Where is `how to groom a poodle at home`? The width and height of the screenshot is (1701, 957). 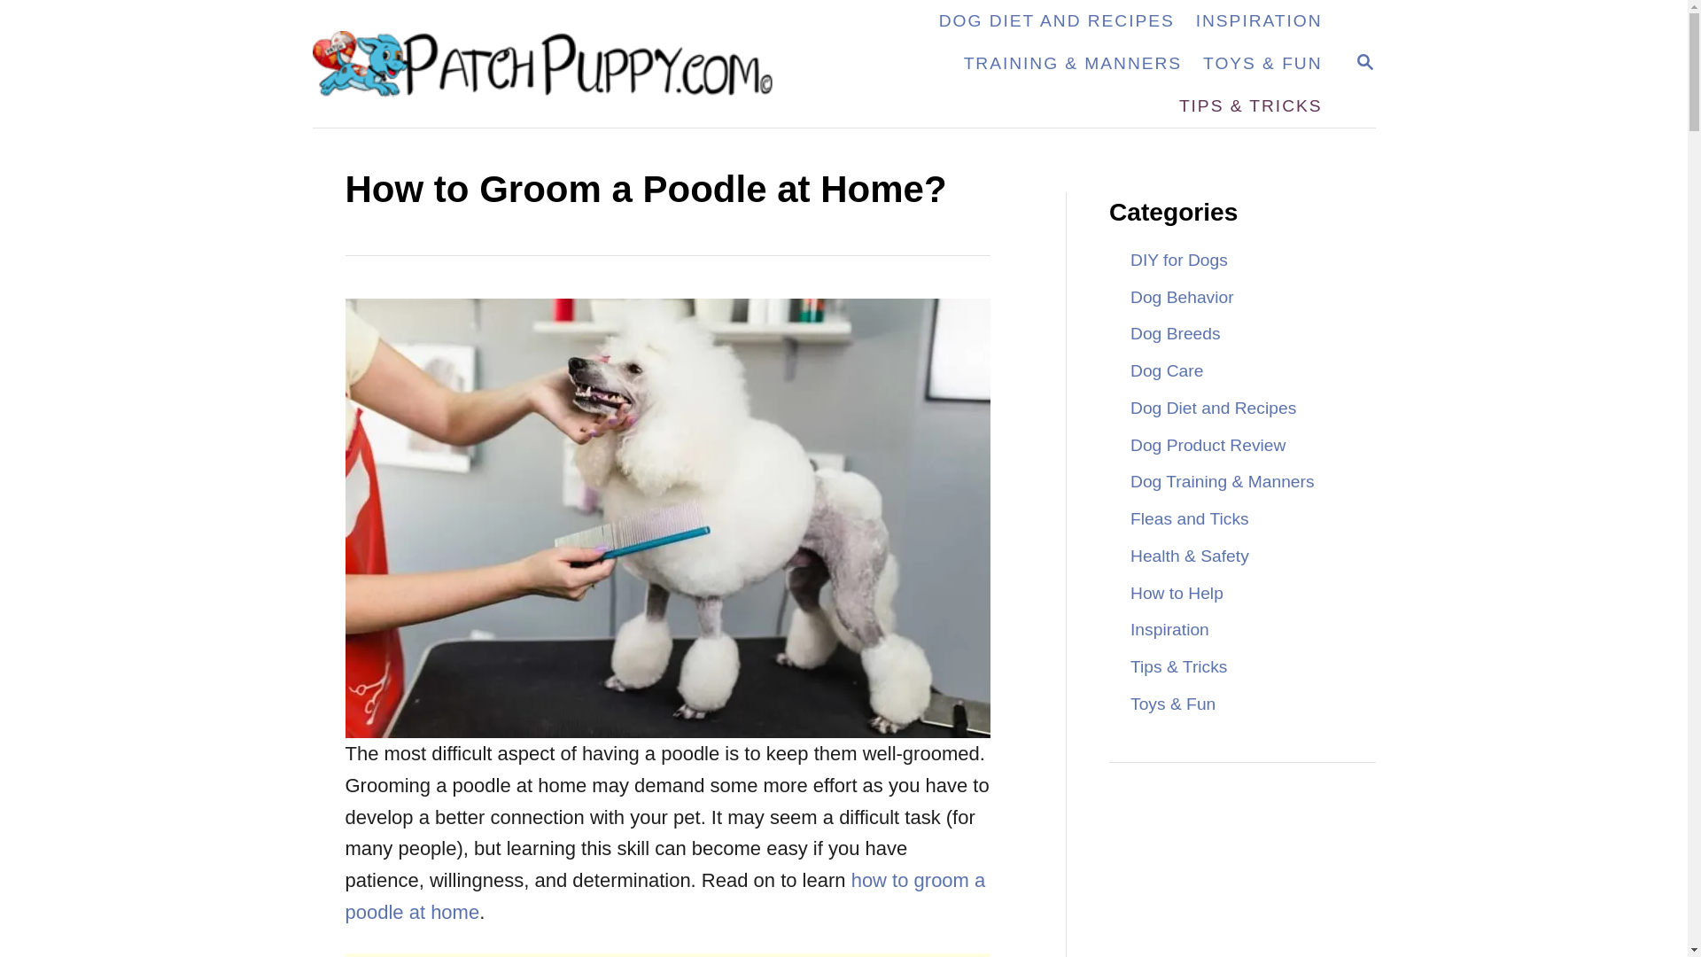
how to groom a poodle at home is located at coordinates (1057, 21).